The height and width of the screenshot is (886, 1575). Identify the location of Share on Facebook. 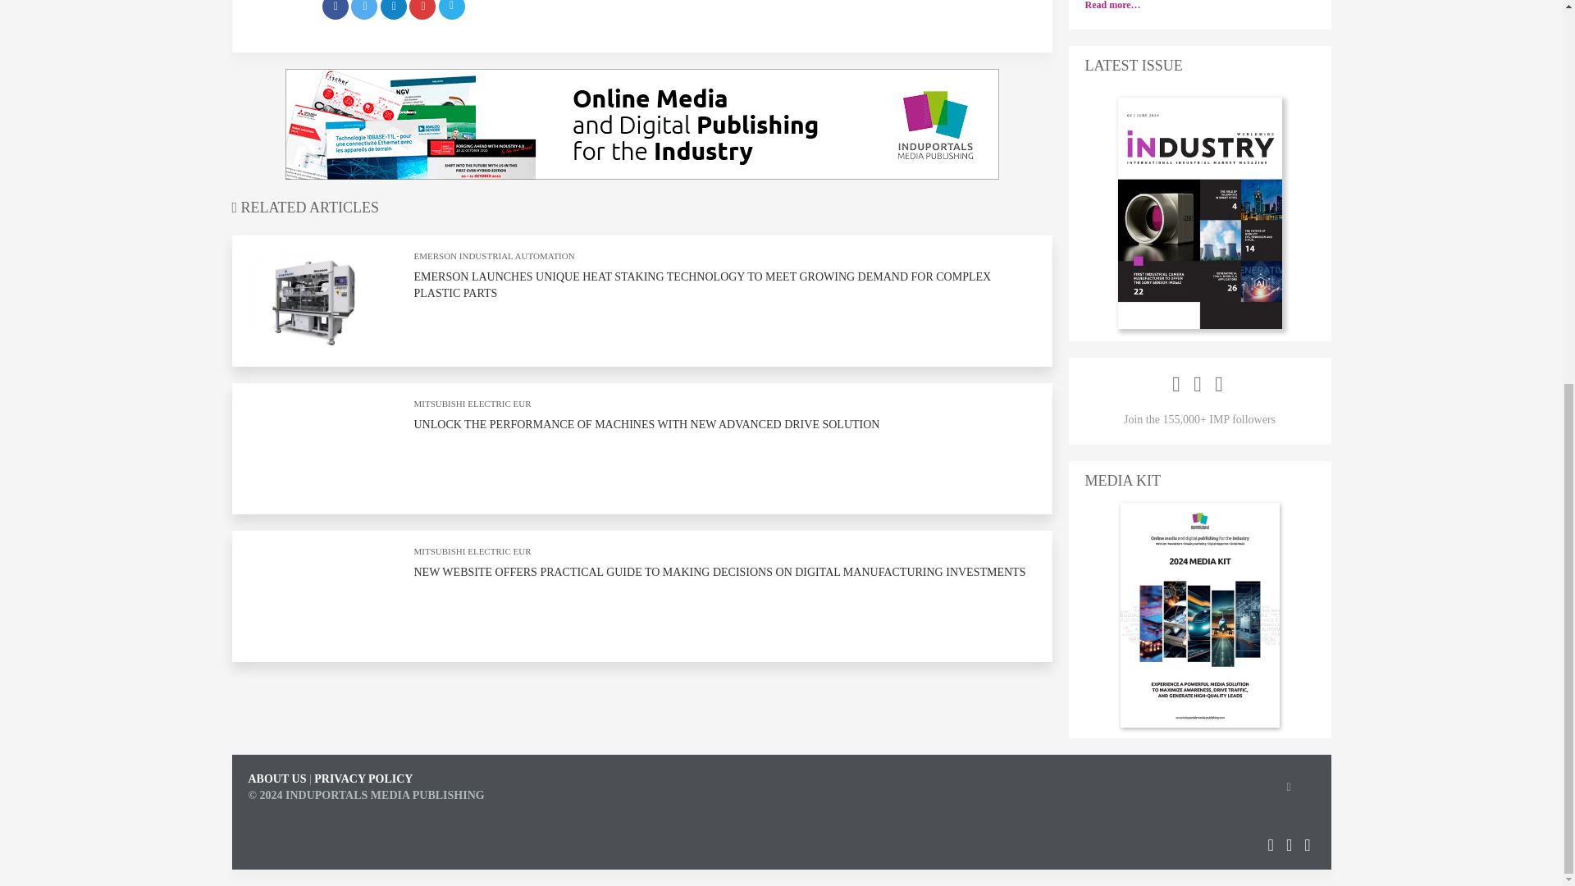
(335, 10).